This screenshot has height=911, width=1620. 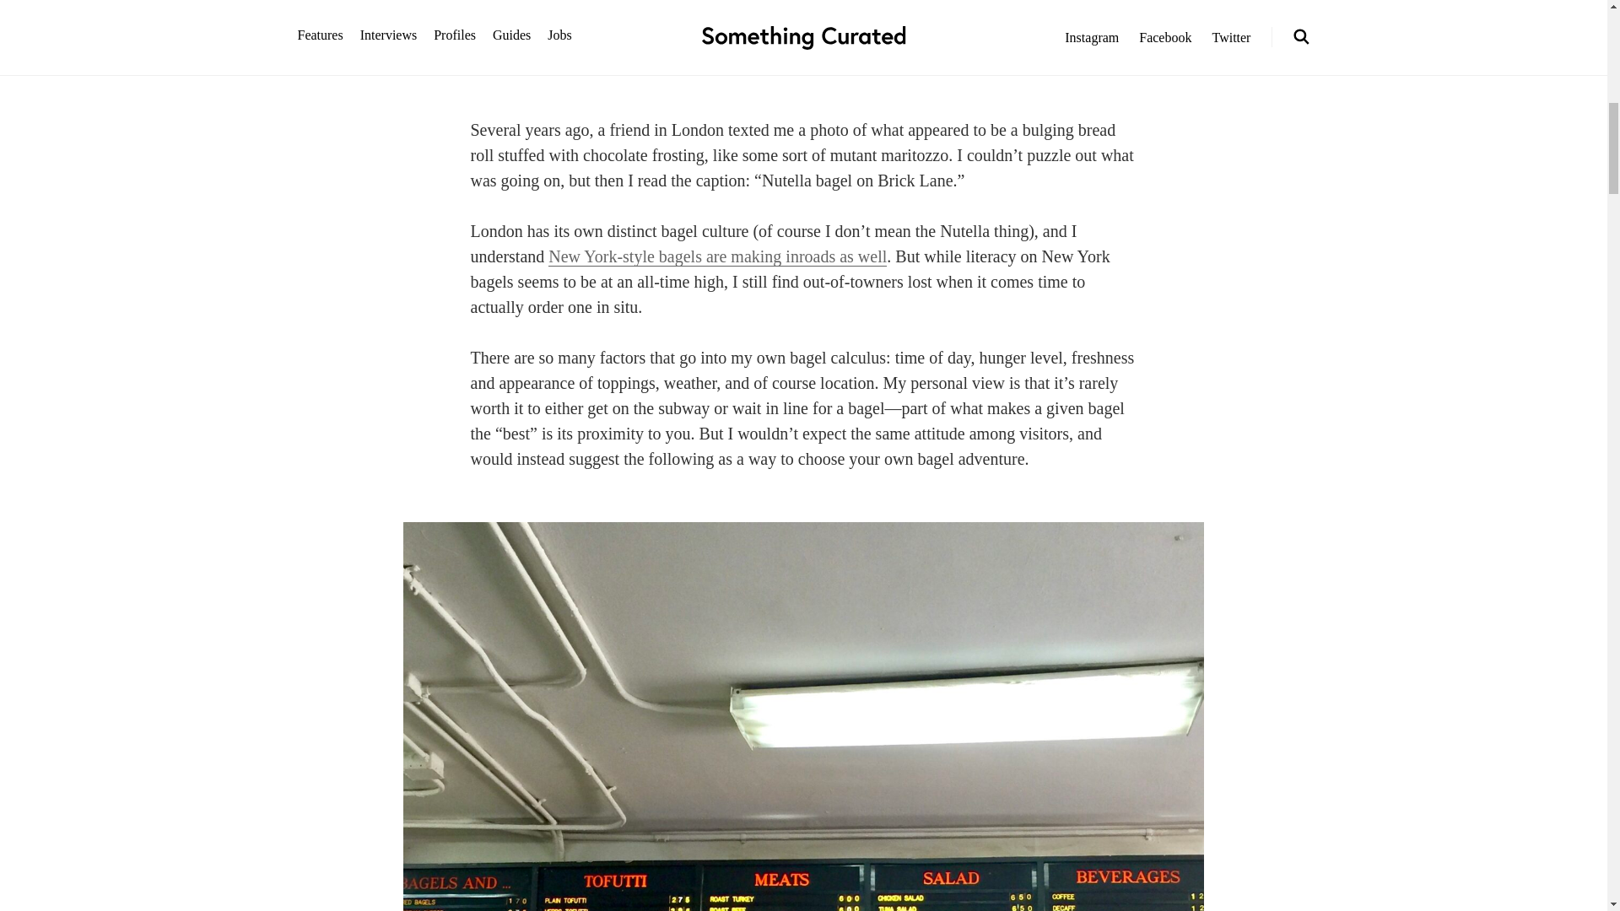 What do you see at coordinates (737, 61) in the screenshot?
I see `Guides` at bounding box center [737, 61].